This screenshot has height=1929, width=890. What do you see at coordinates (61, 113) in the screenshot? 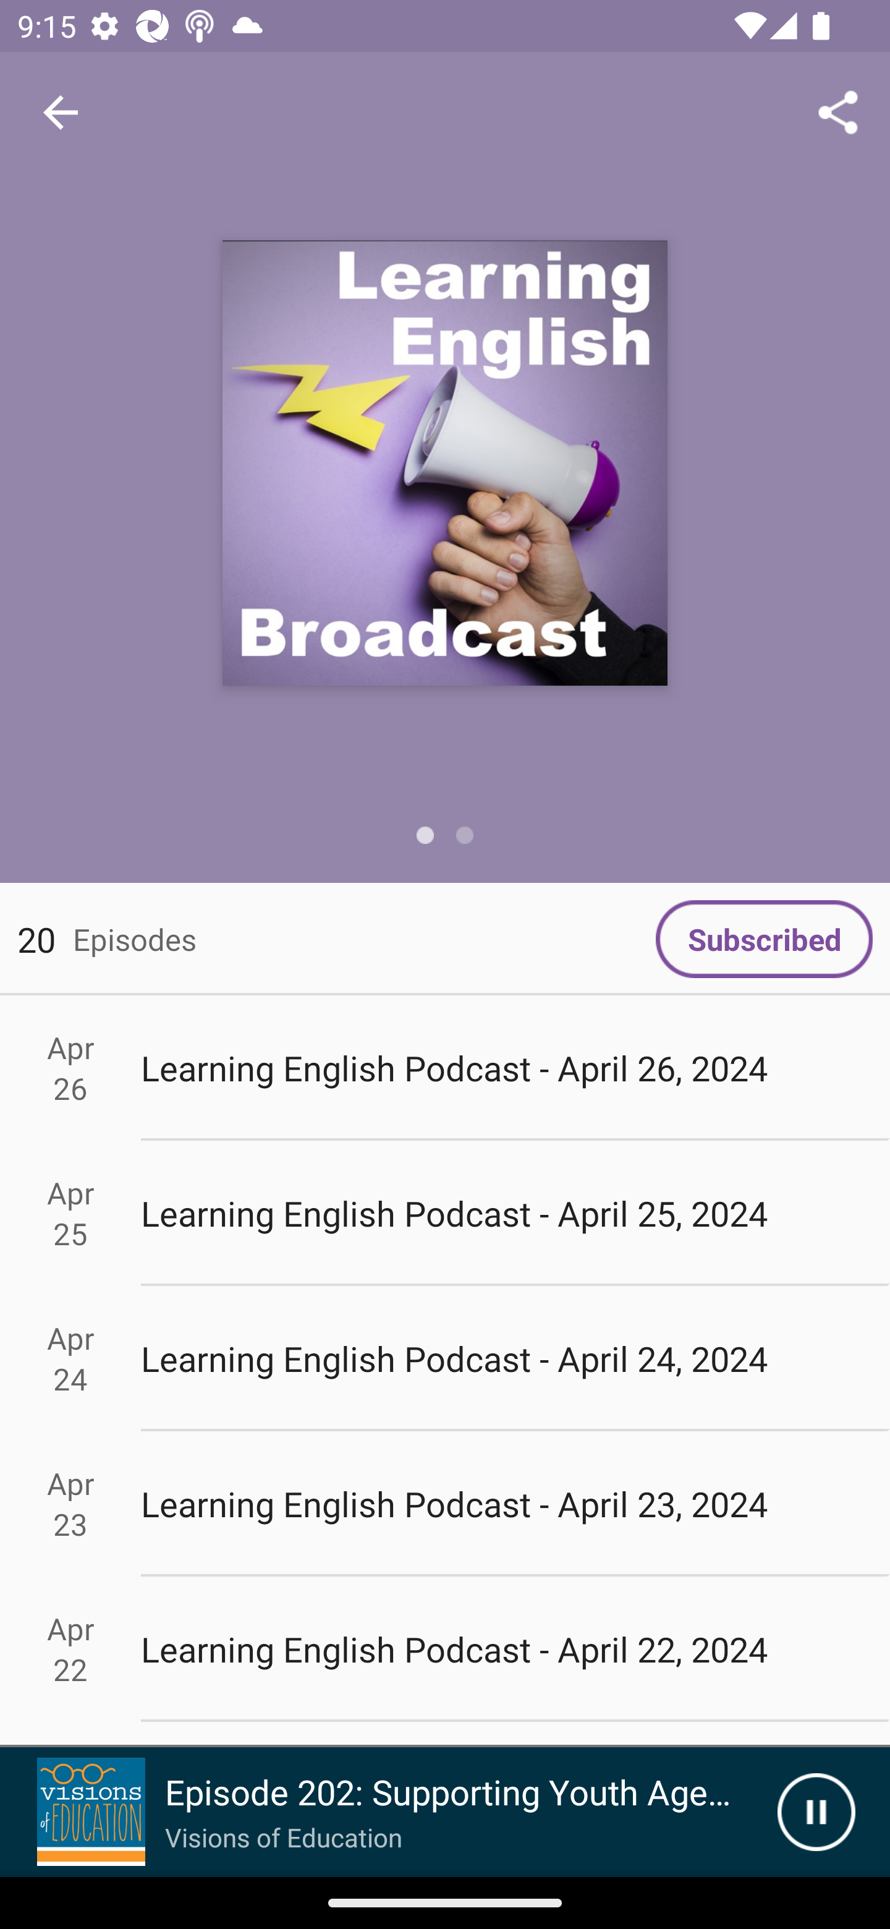
I see `Navigate up` at bounding box center [61, 113].